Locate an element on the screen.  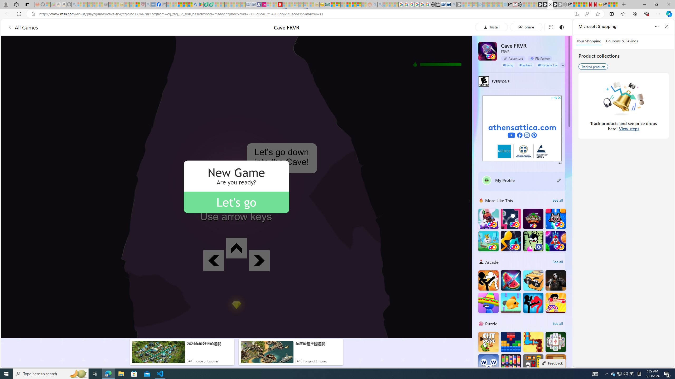
Adventure is located at coordinates (513, 58).